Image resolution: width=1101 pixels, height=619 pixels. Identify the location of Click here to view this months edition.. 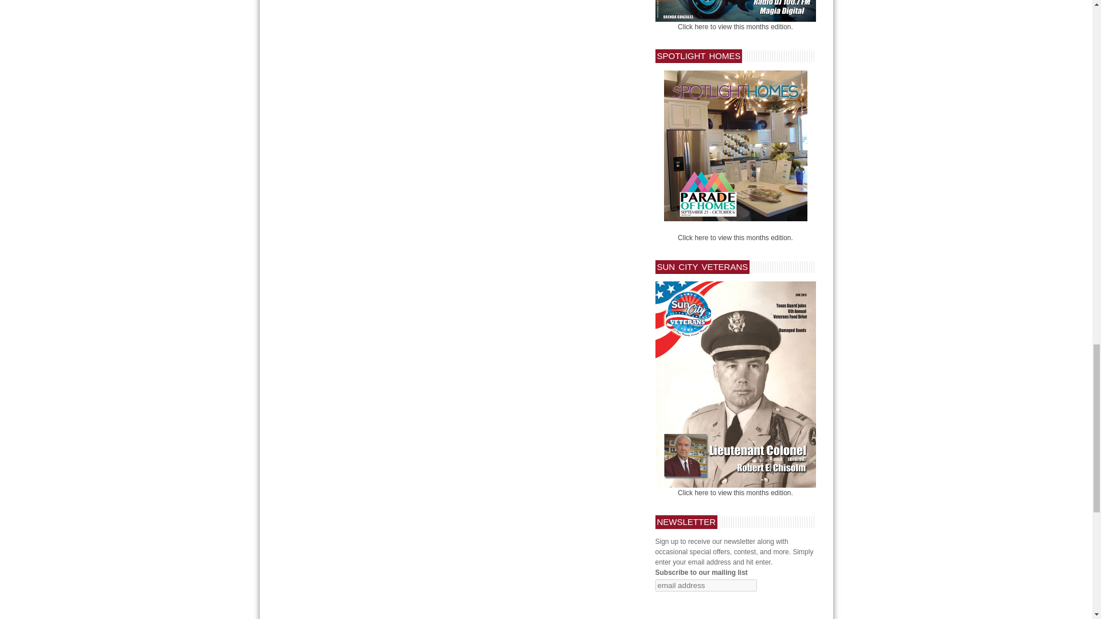
(735, 238).